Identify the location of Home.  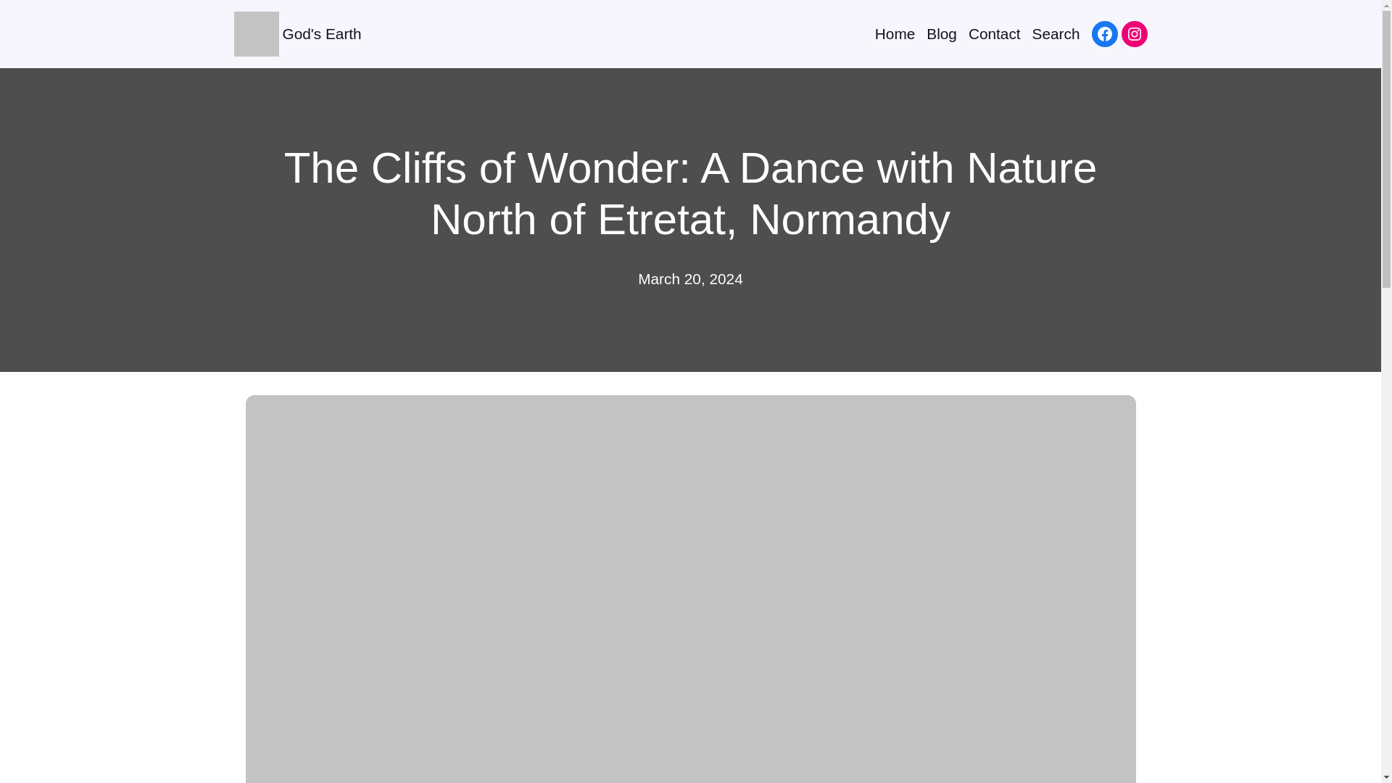
(895, 33).